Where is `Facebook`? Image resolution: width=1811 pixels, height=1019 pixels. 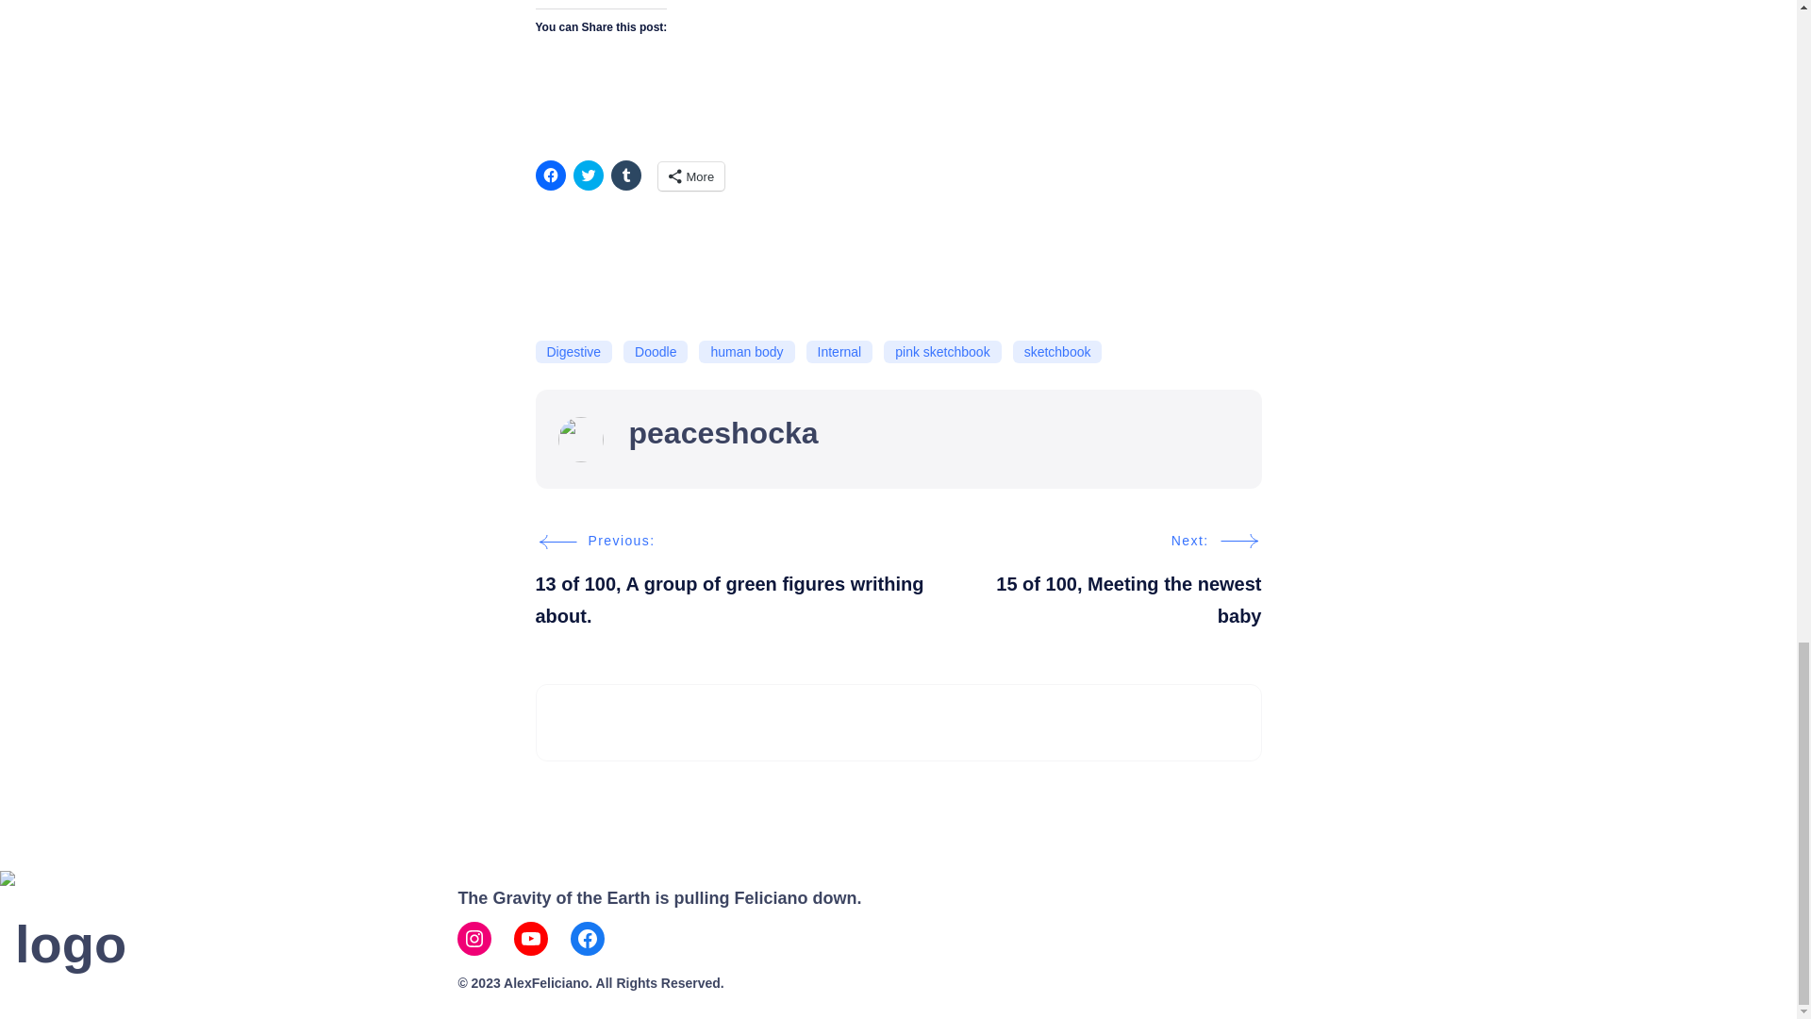
Facebook is located at coordinates (587, 939).